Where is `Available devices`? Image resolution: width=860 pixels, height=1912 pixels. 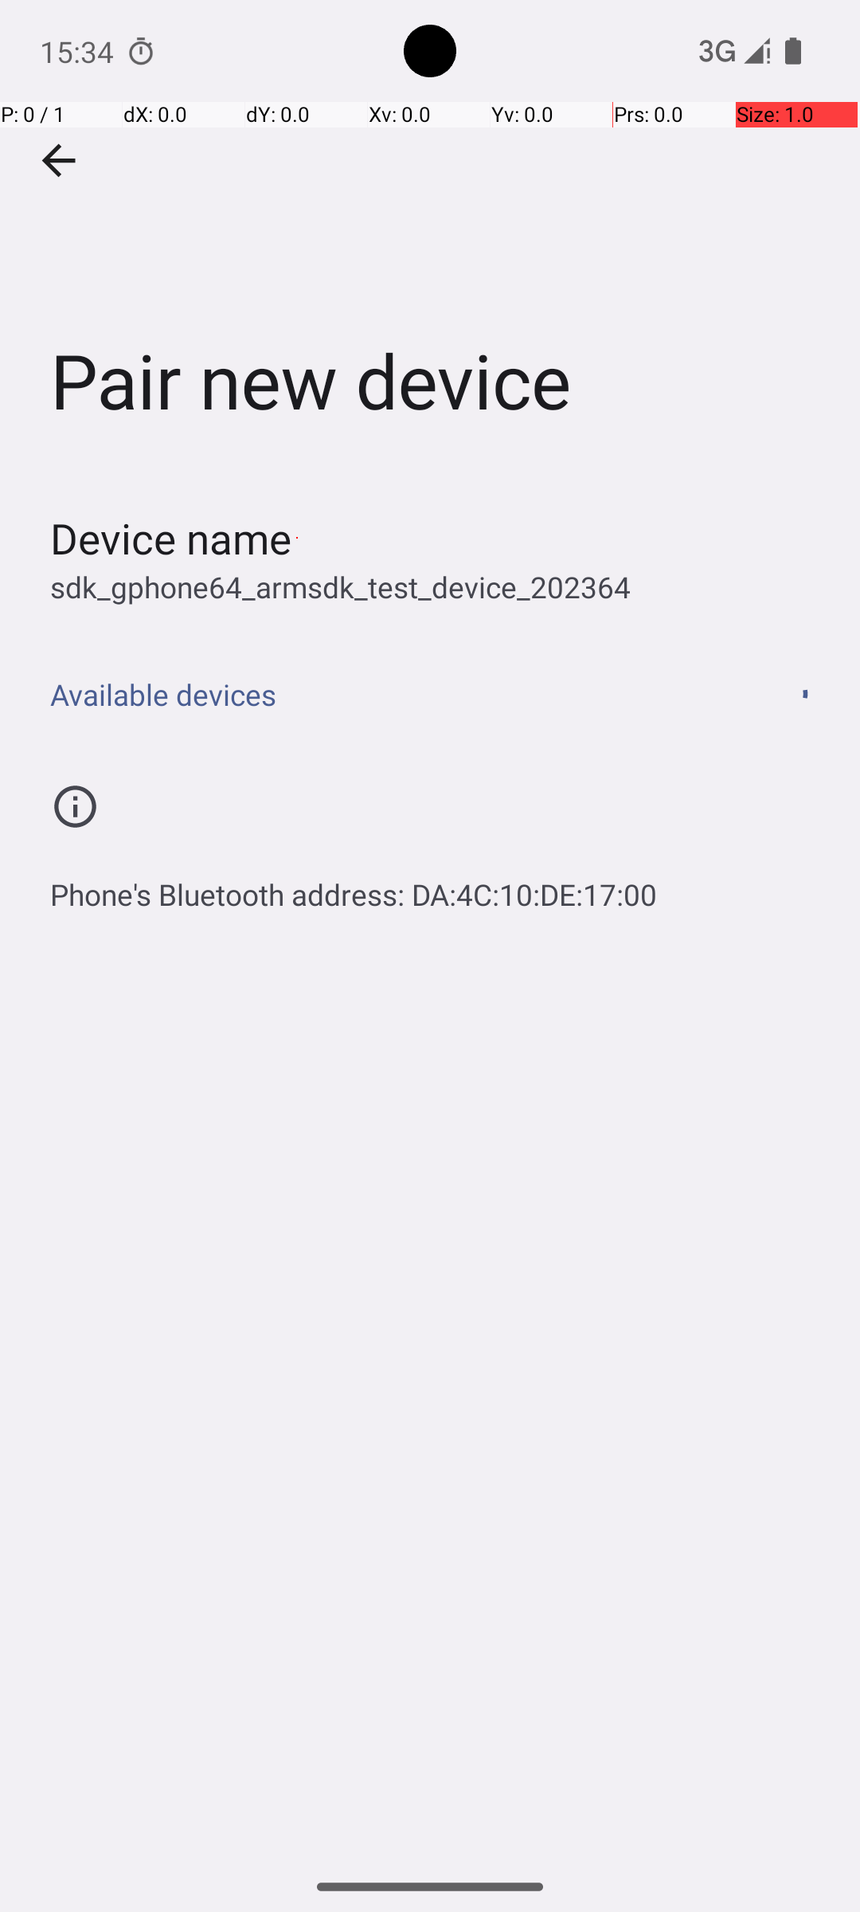 Available devices is located at coordinates (389, 695).